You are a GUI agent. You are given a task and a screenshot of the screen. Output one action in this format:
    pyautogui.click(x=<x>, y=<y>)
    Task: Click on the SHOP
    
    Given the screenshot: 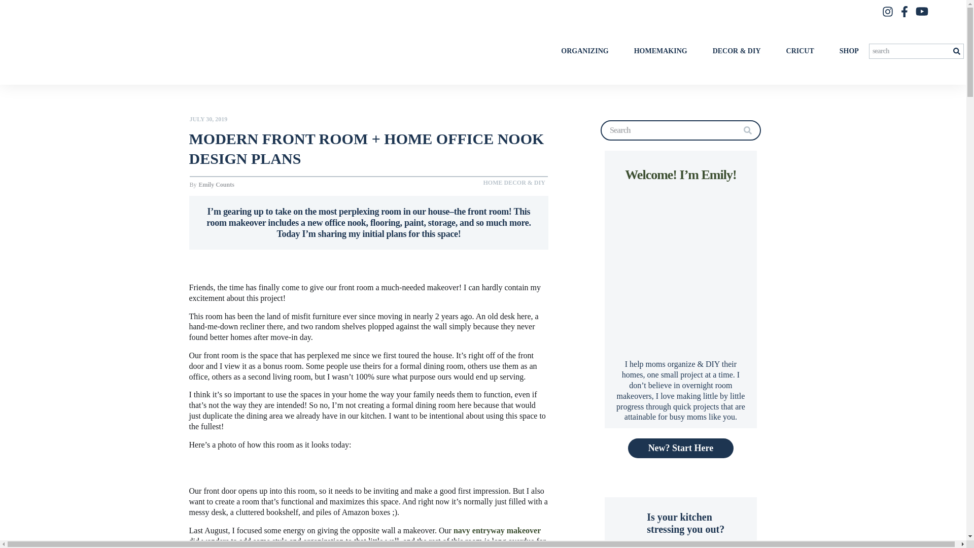 What is the action you would take?
    pyautogui.click(x=849, y=51)
    